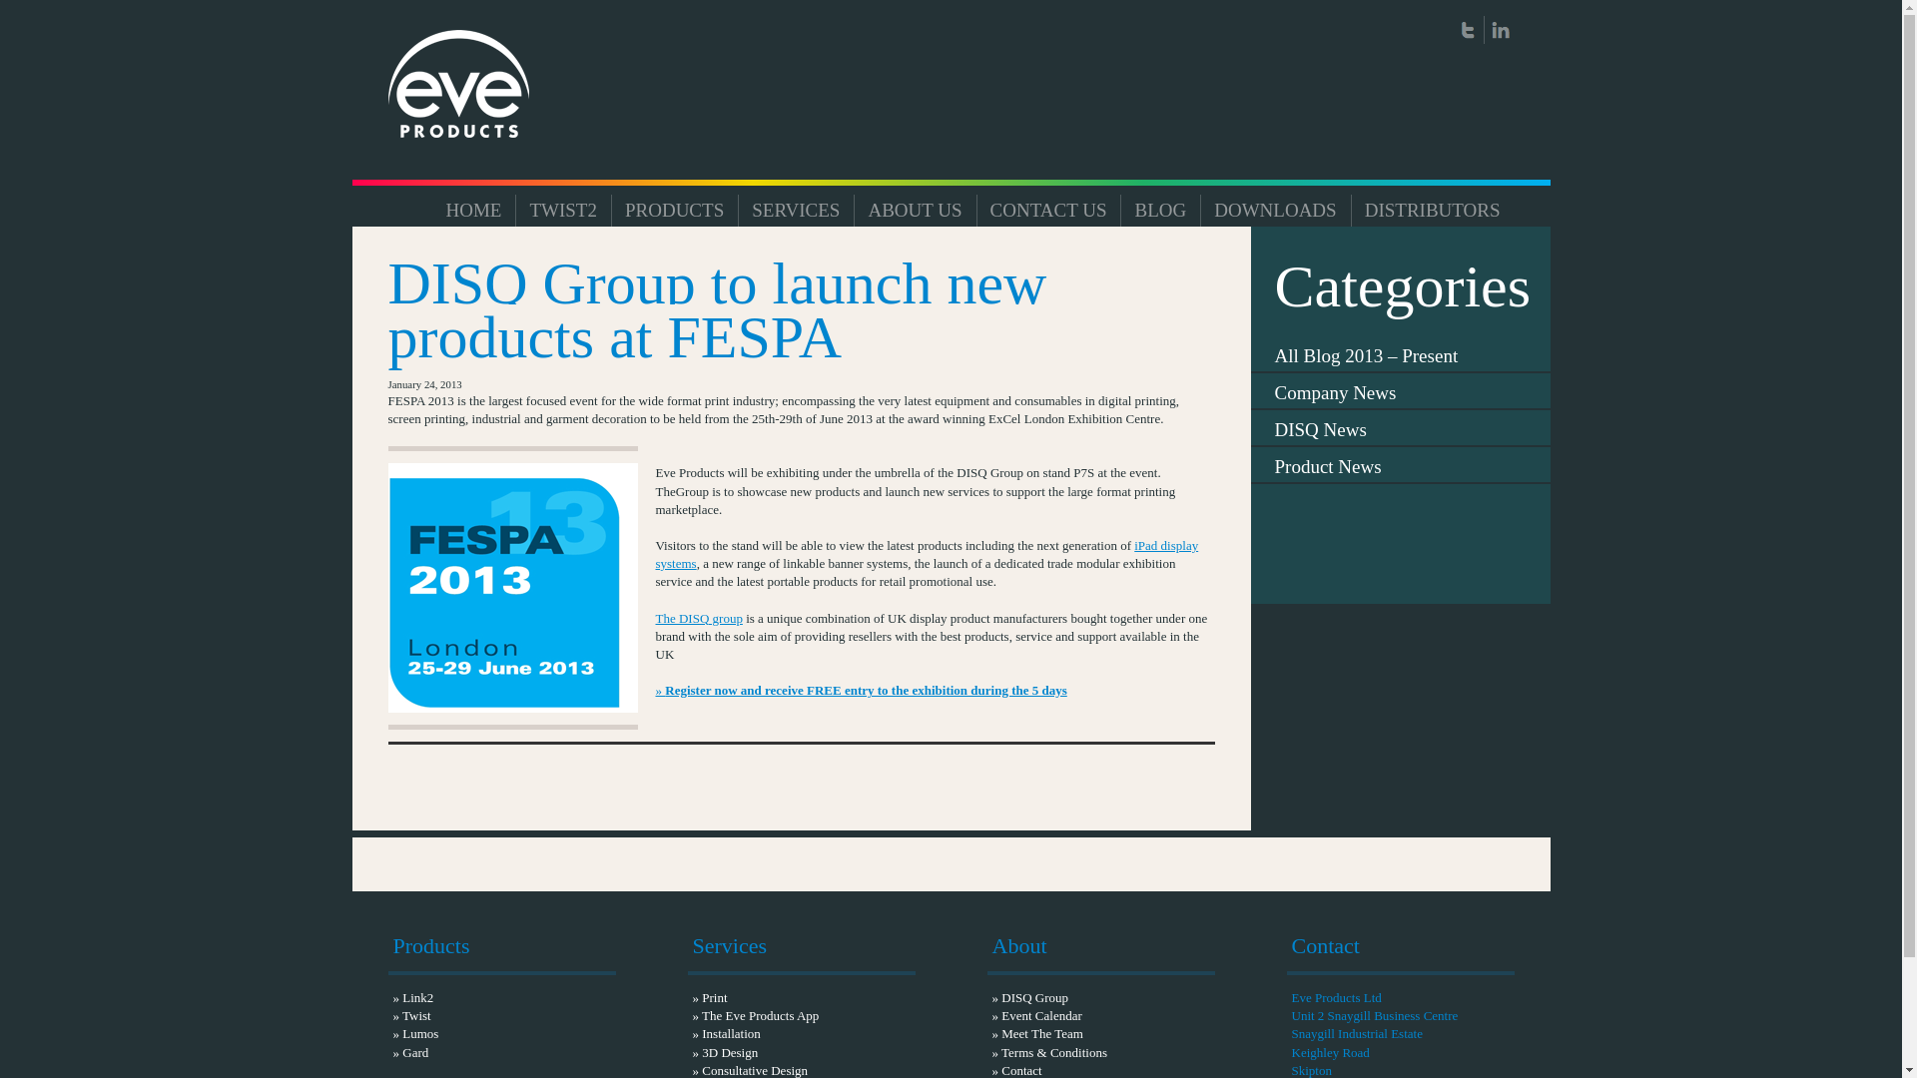 The image size is (1917, 1078). What do you see at coordinates (1500, 30) in the screenshot?
I see `LinkedIn` at bounding box center [1500, 30].